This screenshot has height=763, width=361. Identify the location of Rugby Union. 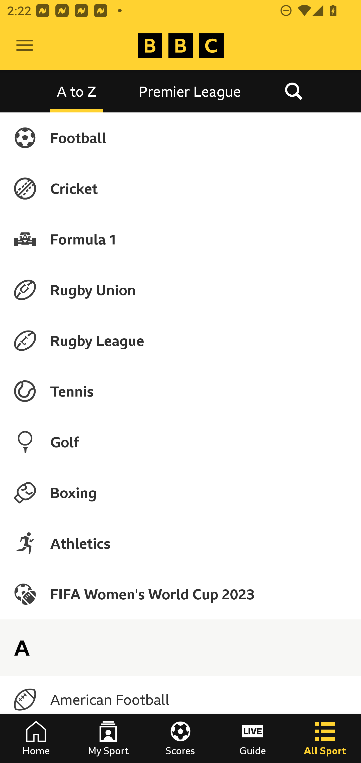
(180, 290).